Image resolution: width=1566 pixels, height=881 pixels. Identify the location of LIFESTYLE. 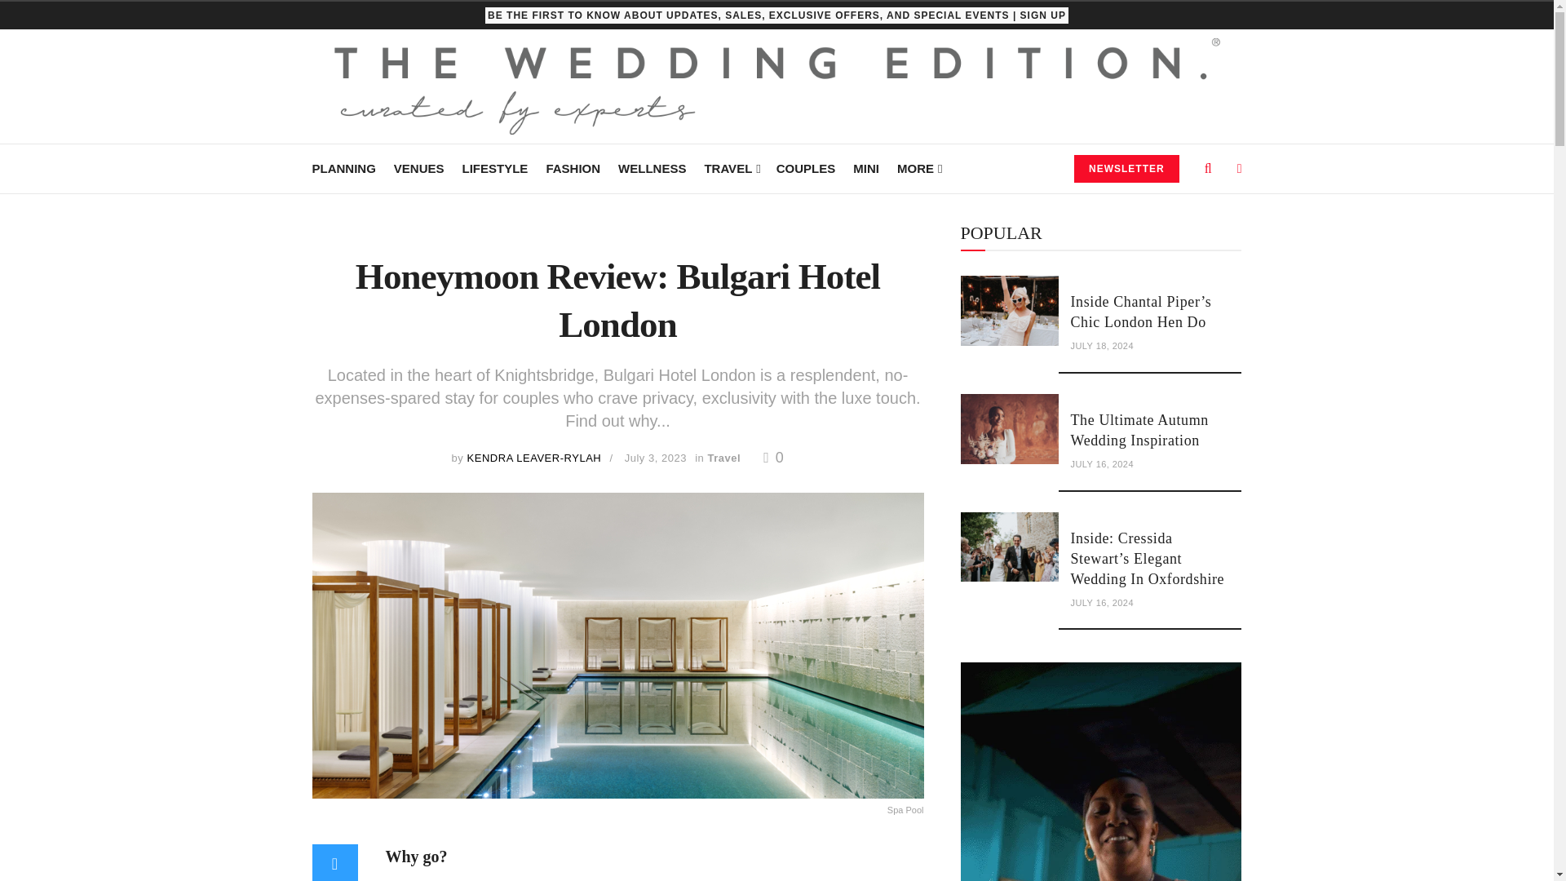
(495, 168).